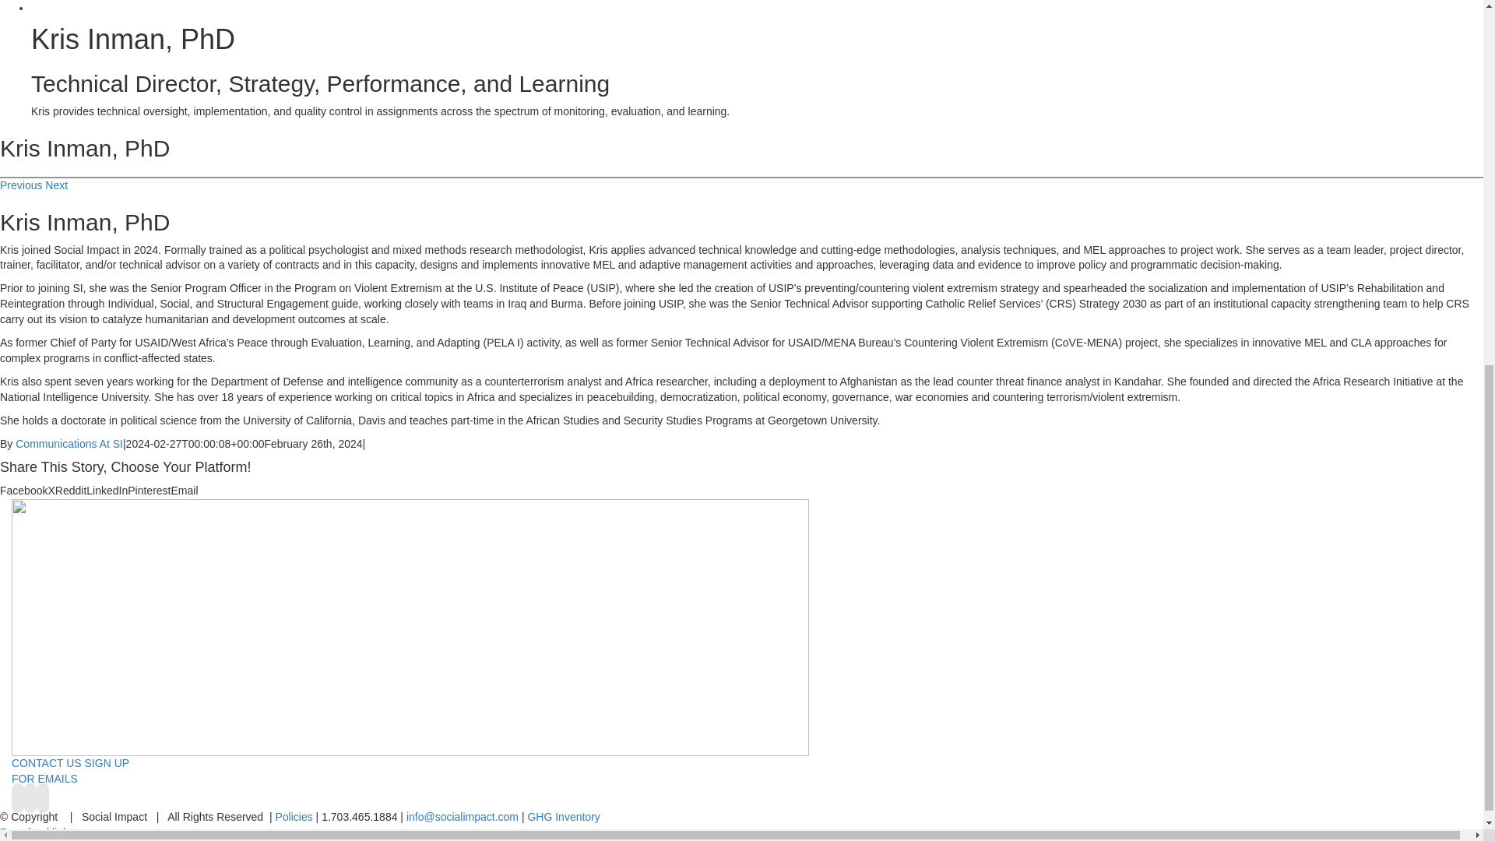 This screenshot has width=1495, height=841. Describe the element at coordinates (69, 443) in the screenshot. I see `Posts by Communications At SI` at that location.